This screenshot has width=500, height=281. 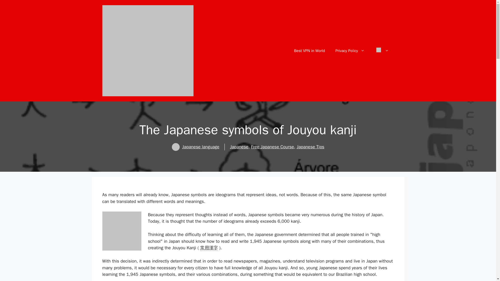 I want to click on Japanese language, so click(x=201, y=147).